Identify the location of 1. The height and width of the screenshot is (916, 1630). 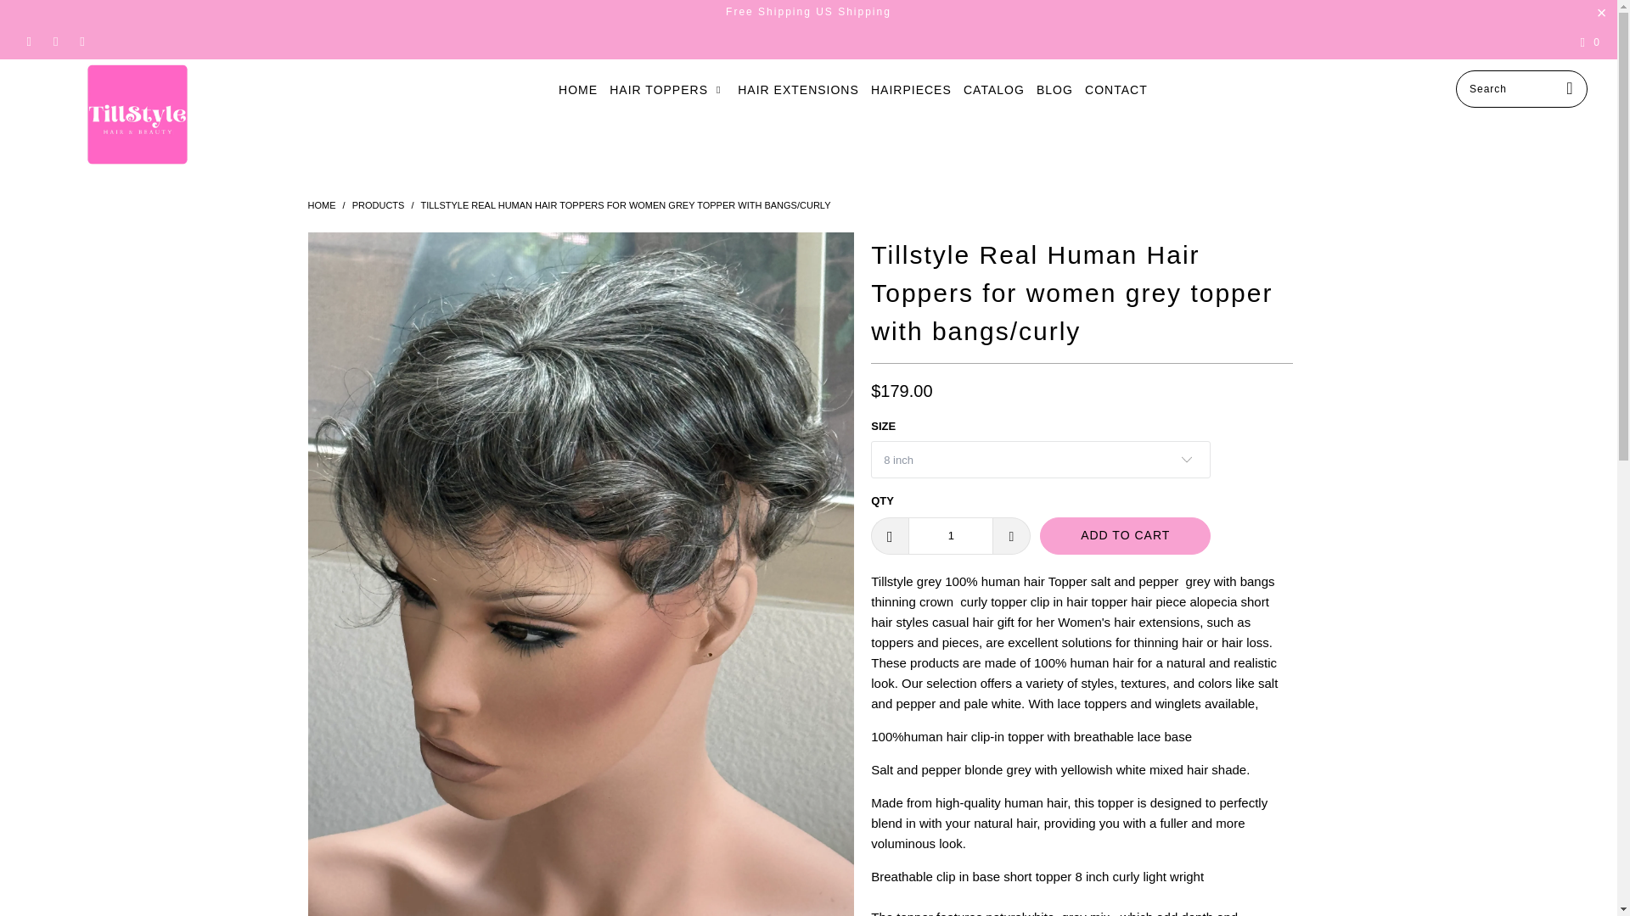
(950, 536).